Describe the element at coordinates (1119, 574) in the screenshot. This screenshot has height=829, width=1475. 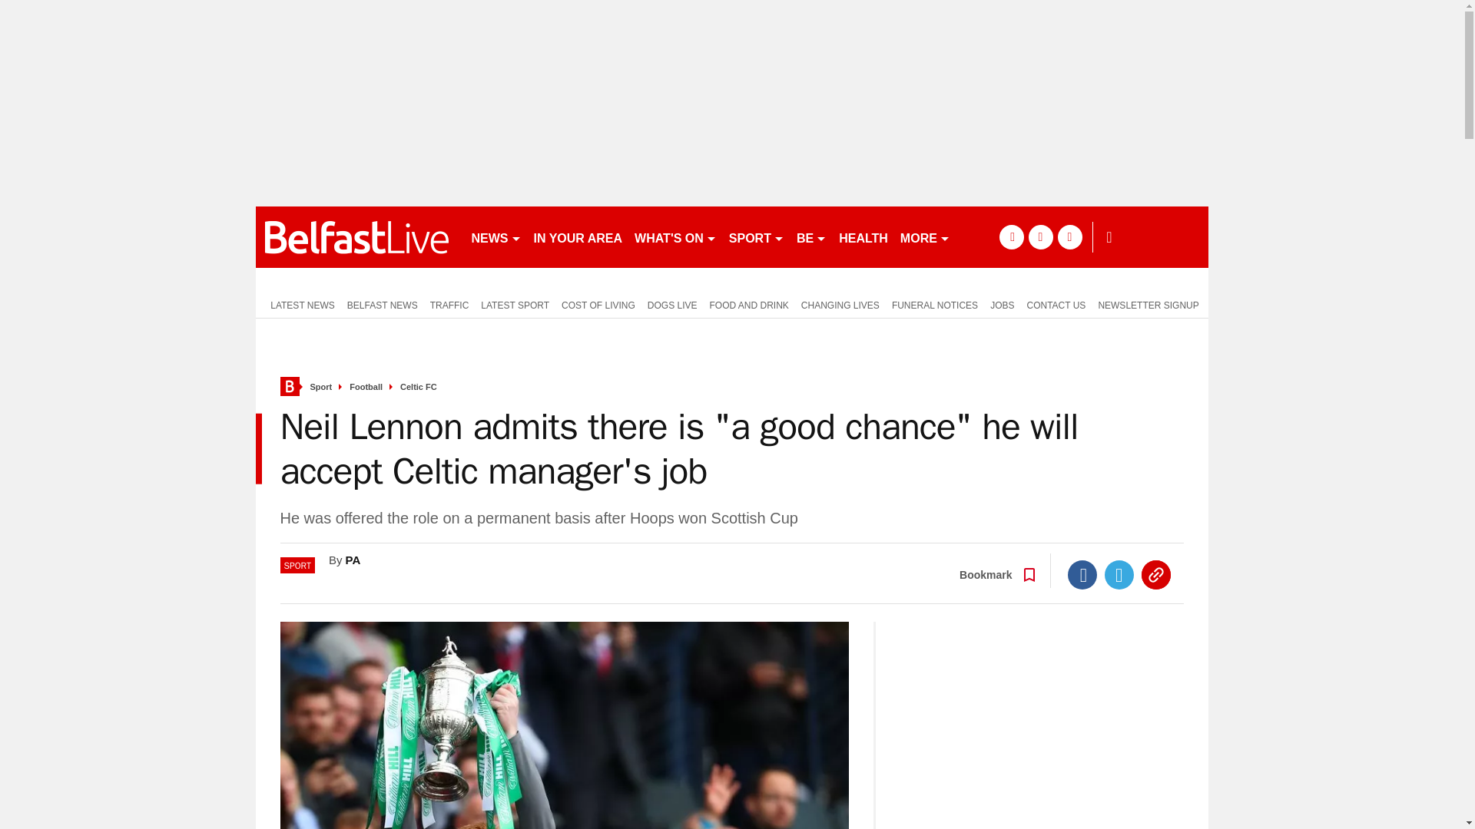
I see `Twitter` at that location.